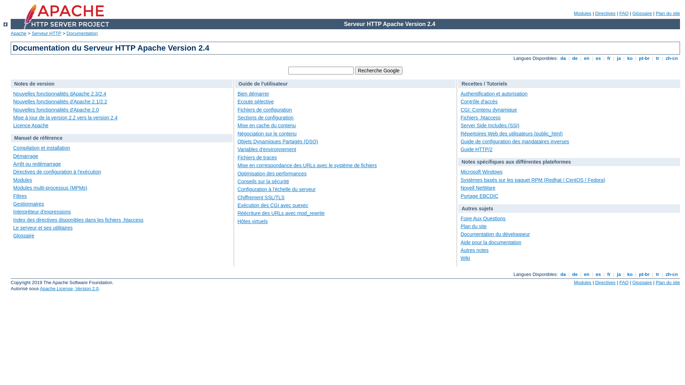  I want to click on Autres notes, so click(475, 250).